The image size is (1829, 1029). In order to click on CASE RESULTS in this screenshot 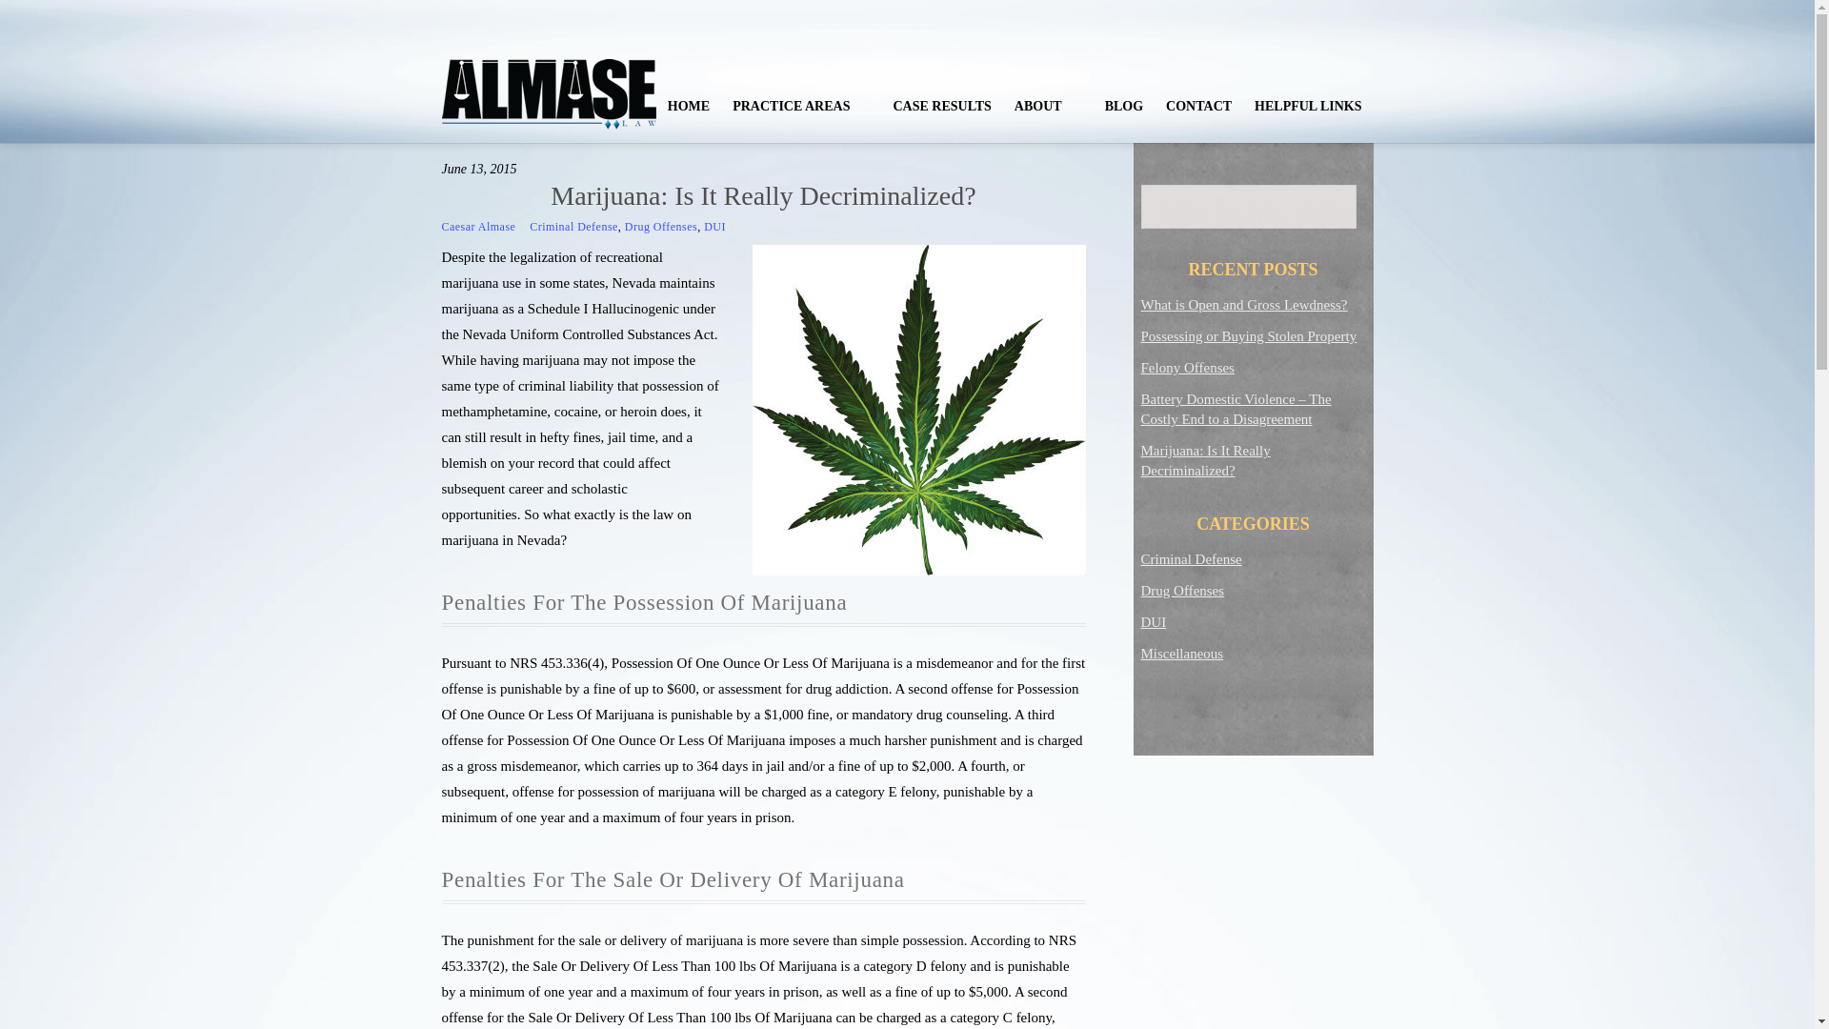, I will do `click(941, 107)`.